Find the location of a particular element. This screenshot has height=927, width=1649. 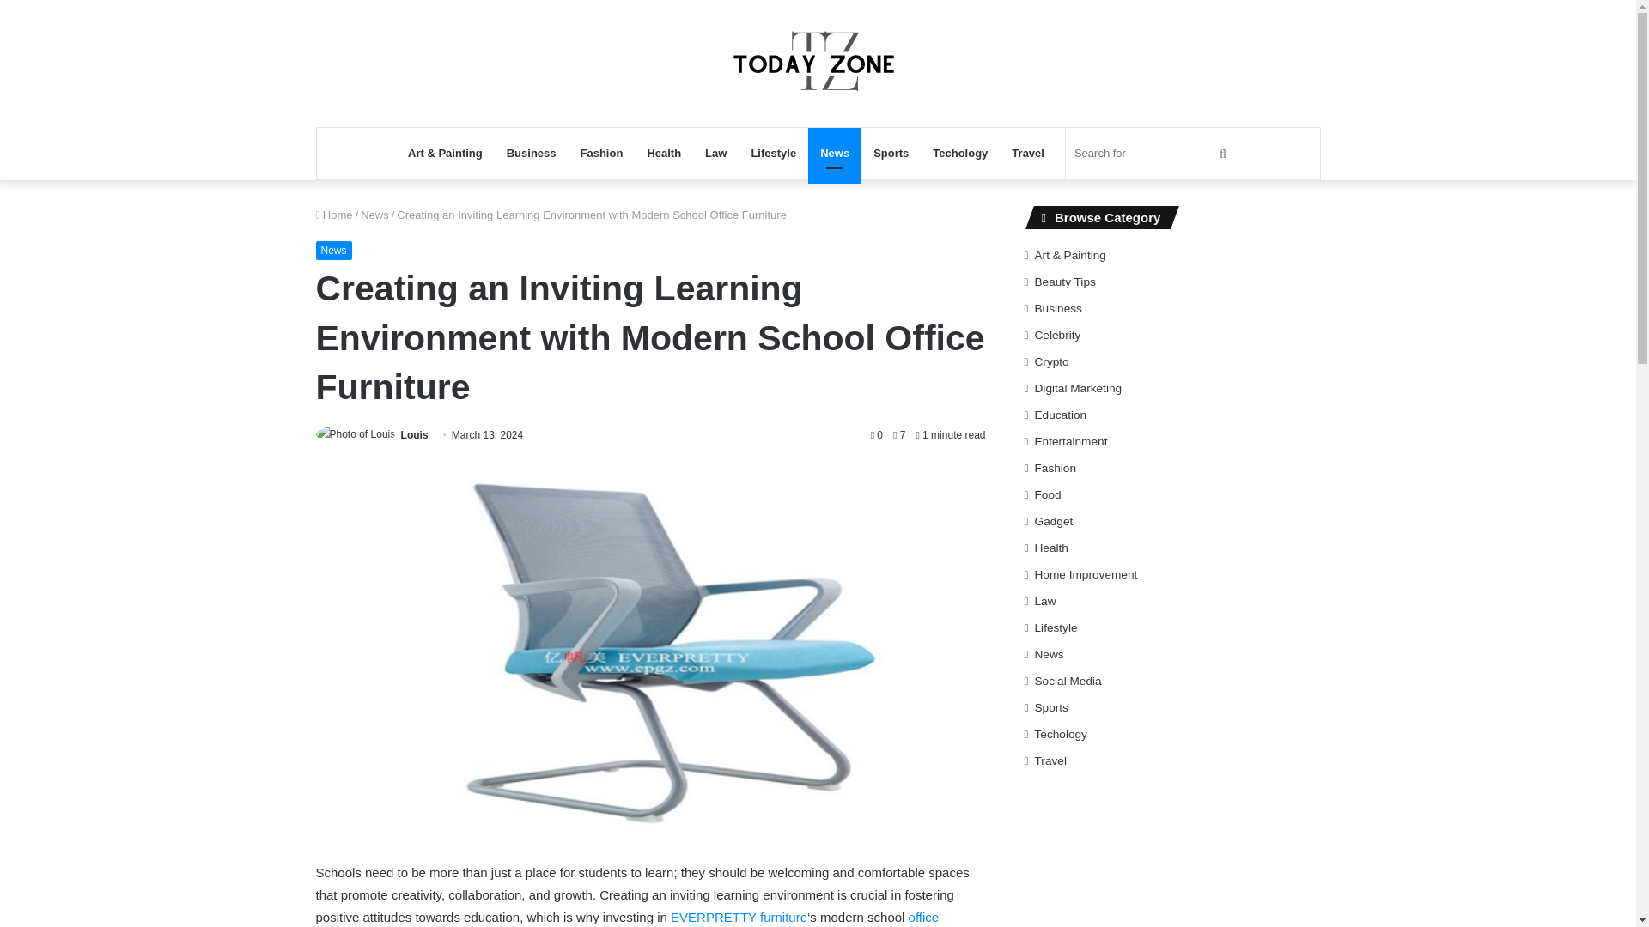

Health is located at coordinates (663, 154).